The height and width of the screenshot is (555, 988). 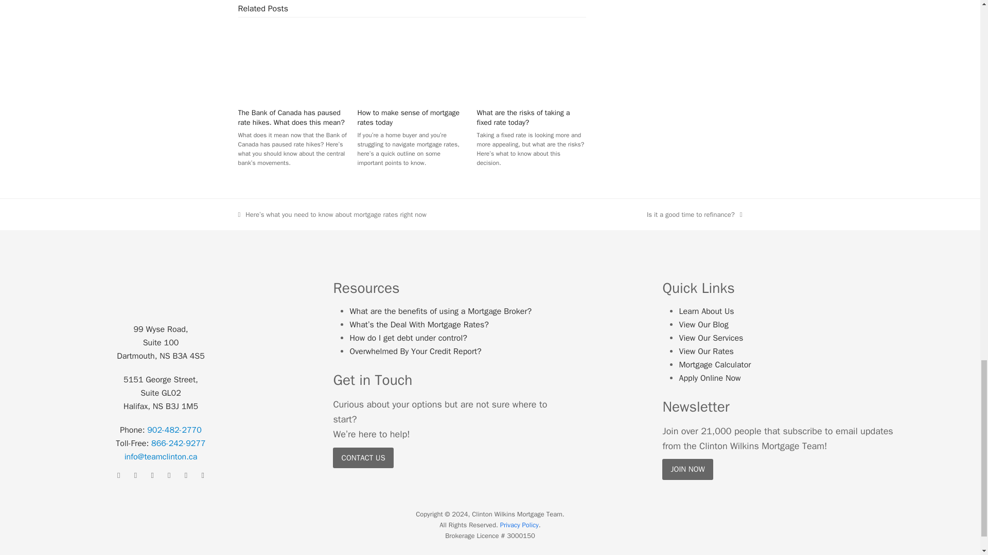 What do you see at coordinates (412, 63) in the screenshot?
I see `How to make sense of mortgage rates today` at bounding box center [412, 63].